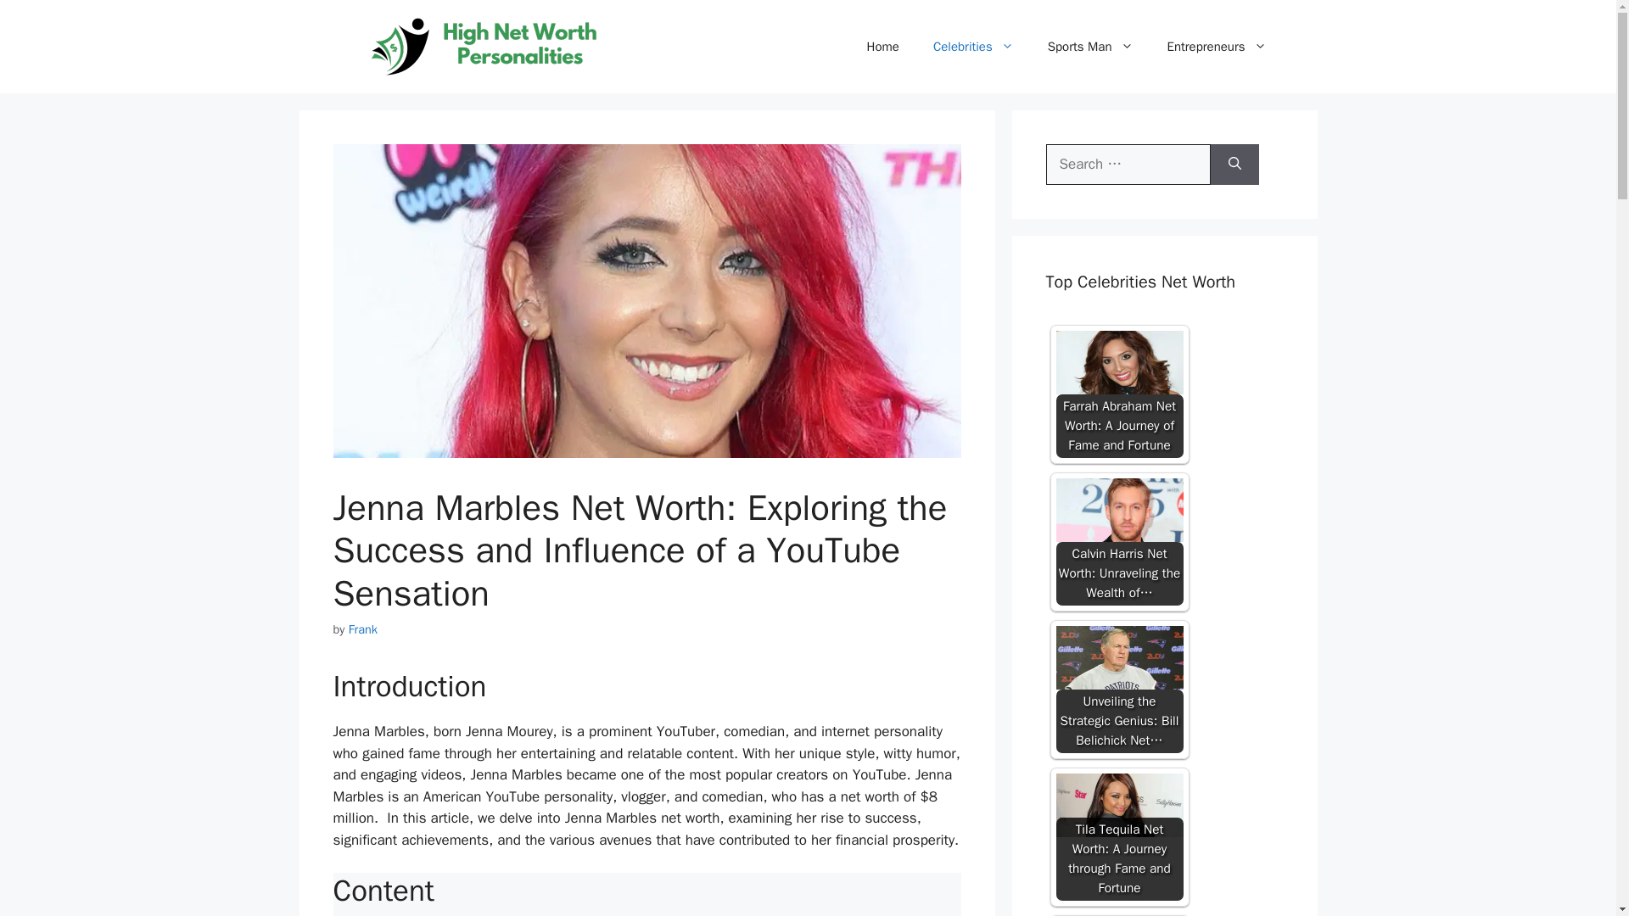  What do you see at coordinates (363, 629) in the screenshot?
I see `Frank` at bounding box center [363, 629].